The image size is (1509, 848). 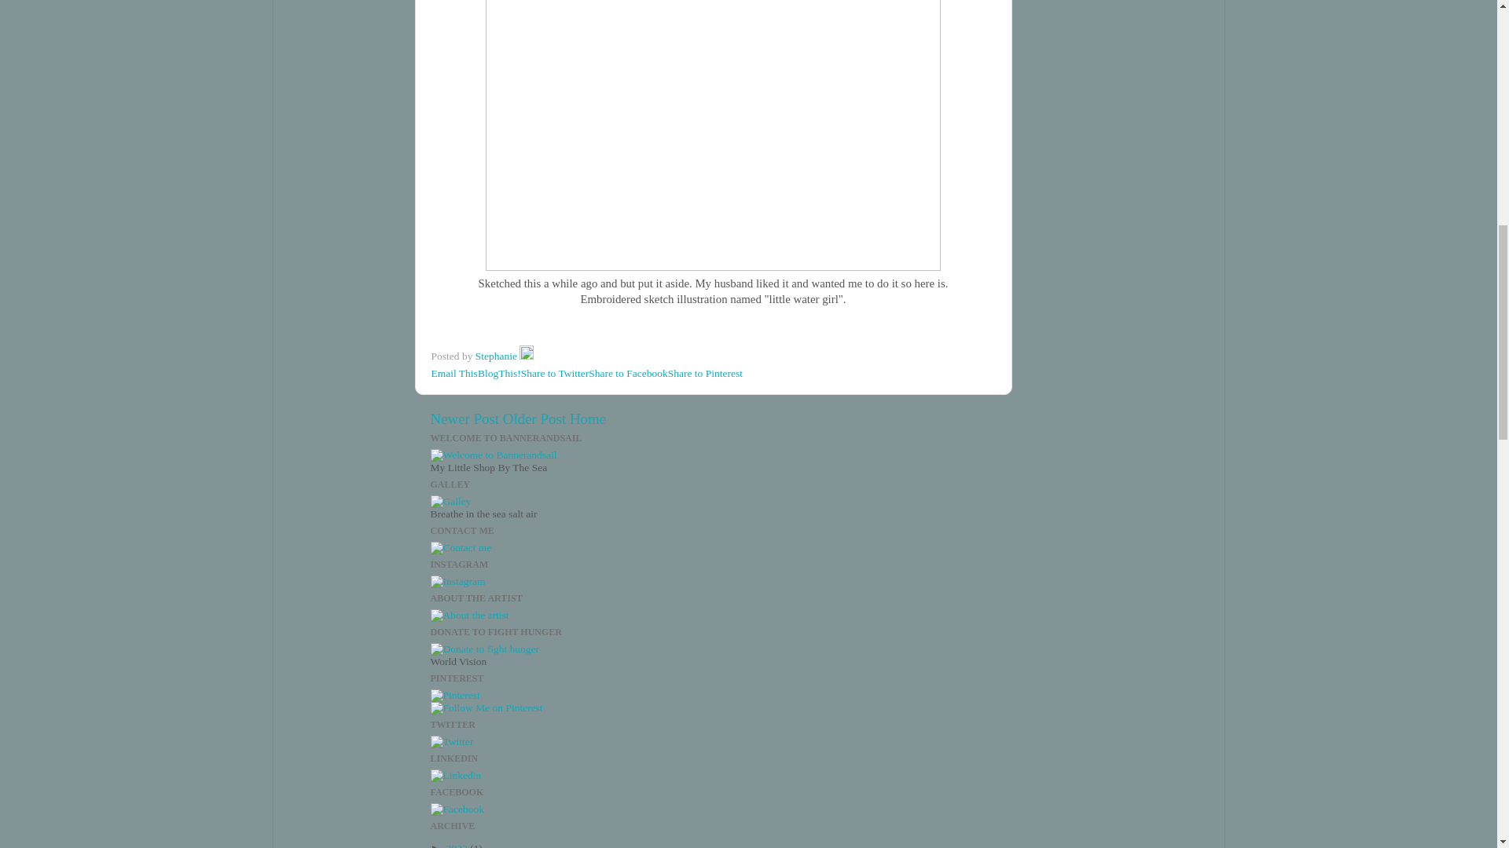 I want to click on Older Post, so click(x=534, y=419).